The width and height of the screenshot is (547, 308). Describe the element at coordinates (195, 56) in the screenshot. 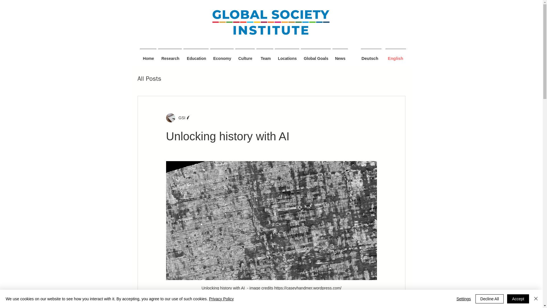

I see `Education` at that location.